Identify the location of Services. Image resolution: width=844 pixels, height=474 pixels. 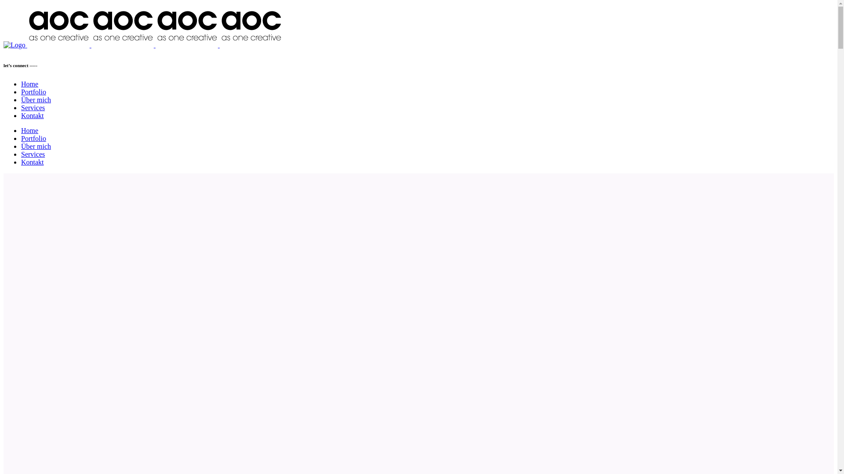
(33, 154).